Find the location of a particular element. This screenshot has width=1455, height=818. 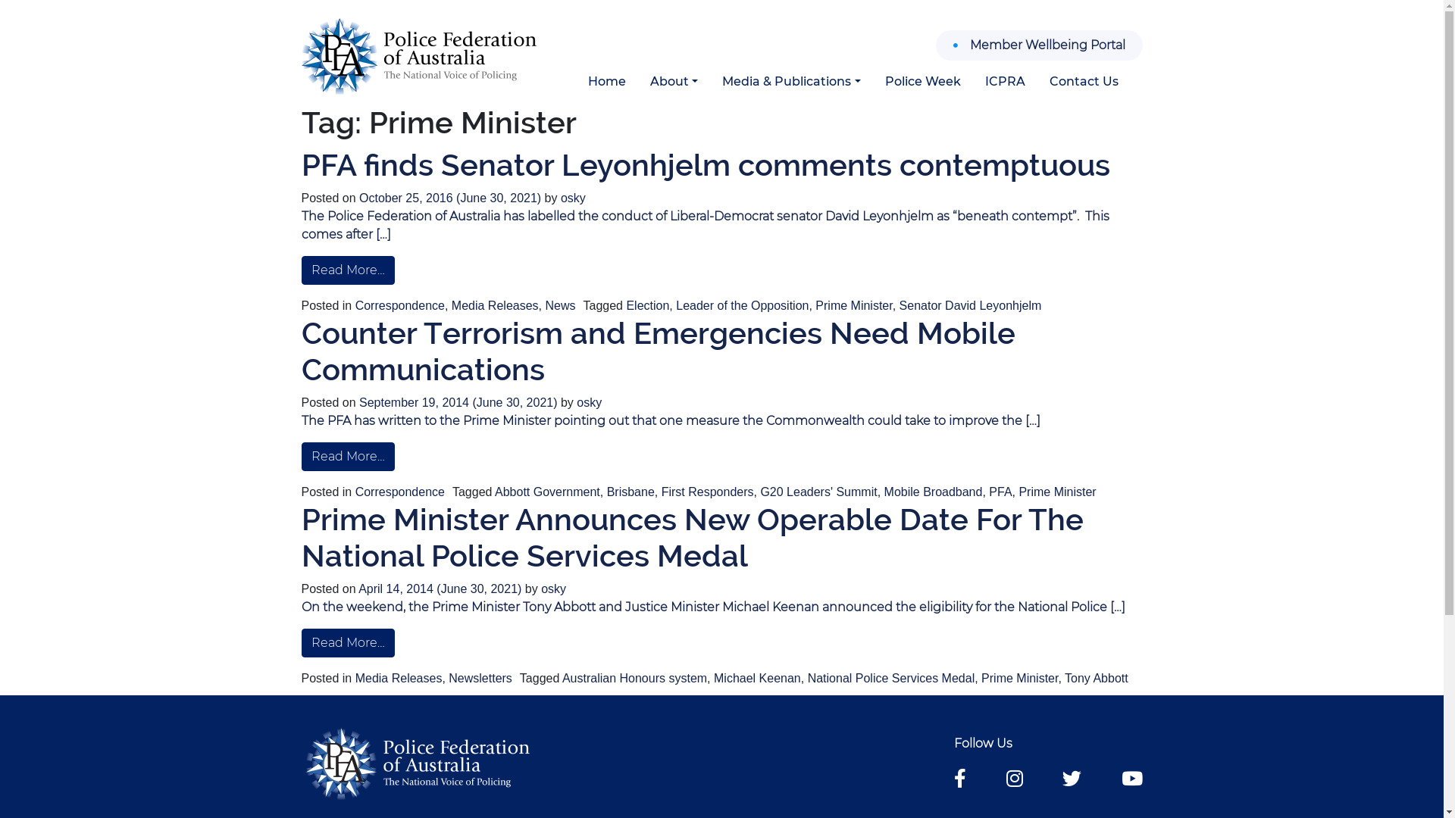

Contact Us is located at coordinates (1084, 82).